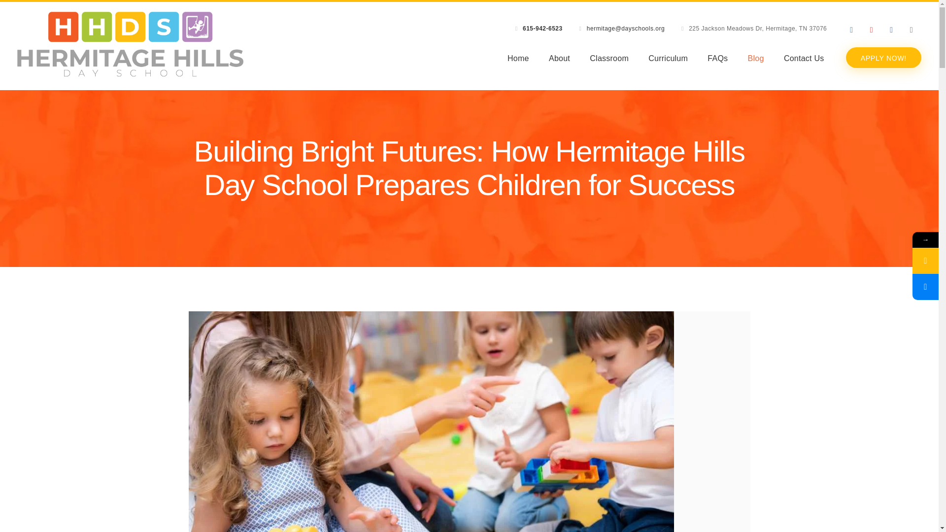 The image size is (946, 532). Describe the element at coordinates (717, 59) in the screenshot. I see `FAQs` at that location.